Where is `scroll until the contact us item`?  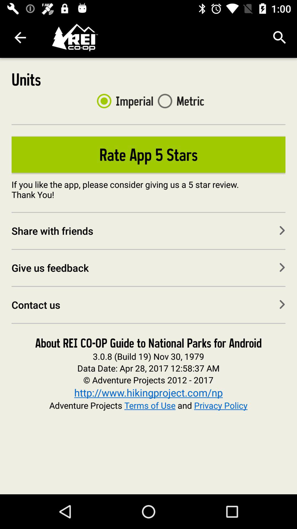 scroll until the contact us item is located at coordinates (148, 305).